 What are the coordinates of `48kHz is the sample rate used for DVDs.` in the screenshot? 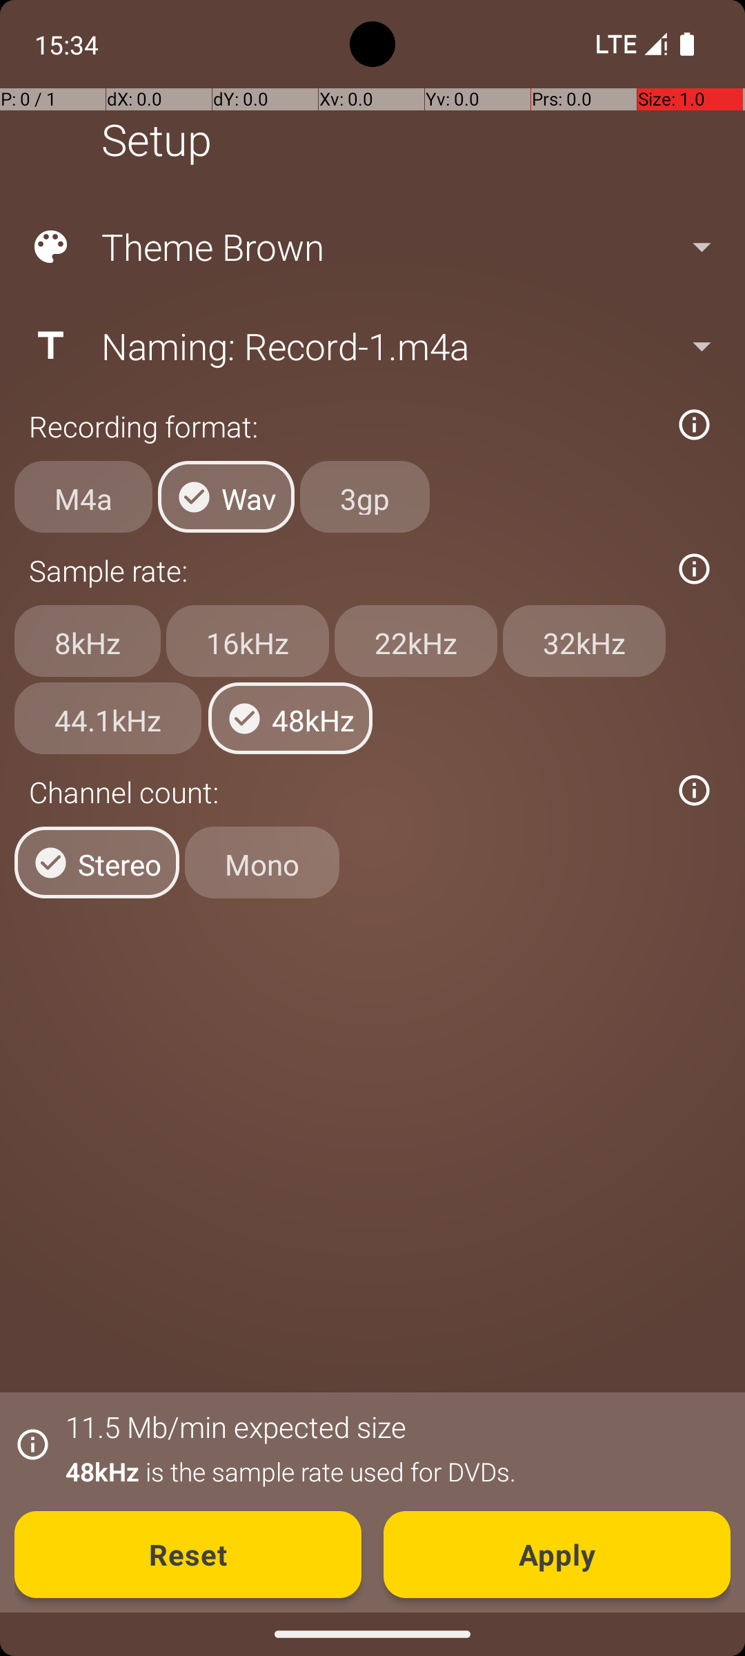 It's located at (390, 1471).